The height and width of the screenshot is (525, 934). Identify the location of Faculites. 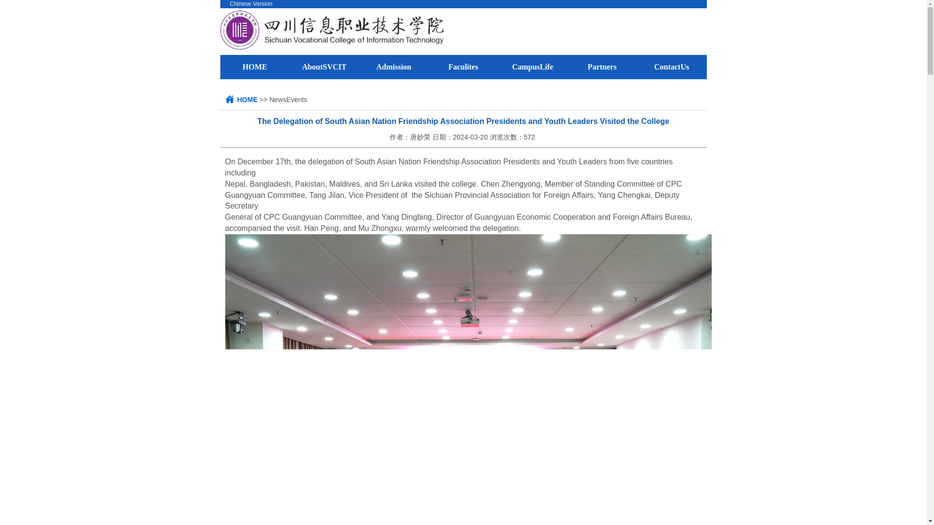
(463, 66).